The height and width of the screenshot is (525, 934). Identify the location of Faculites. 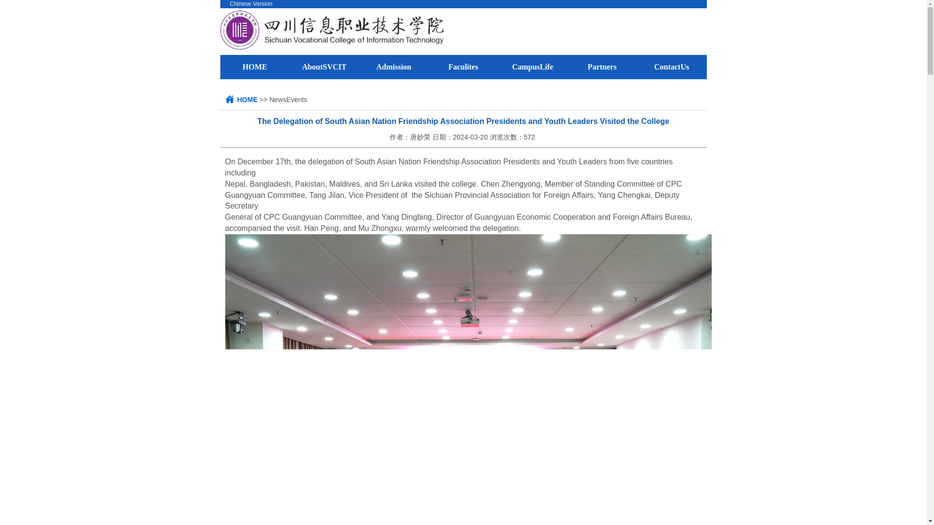
(463, 66).